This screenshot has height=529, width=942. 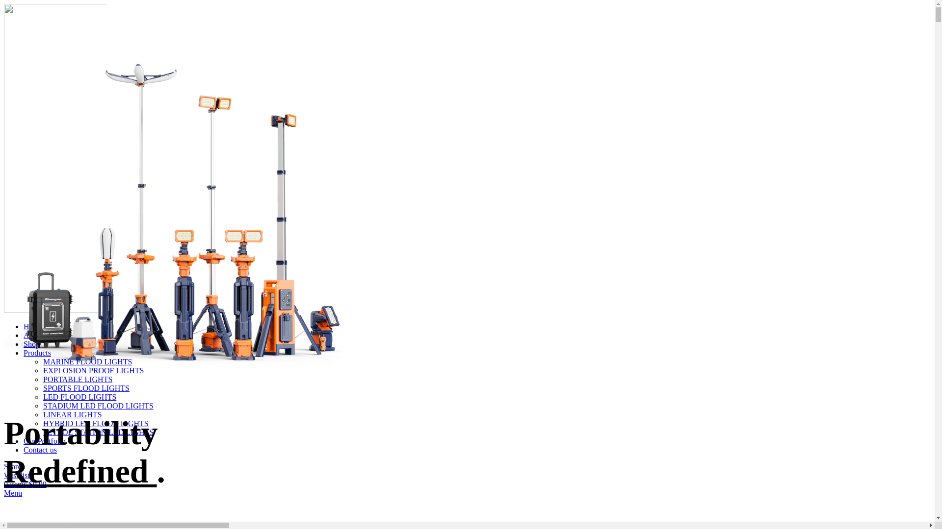 What do you see at coordinates (38, 335) in the screenshot?
I see `About us` at bounding box center [38, 335].